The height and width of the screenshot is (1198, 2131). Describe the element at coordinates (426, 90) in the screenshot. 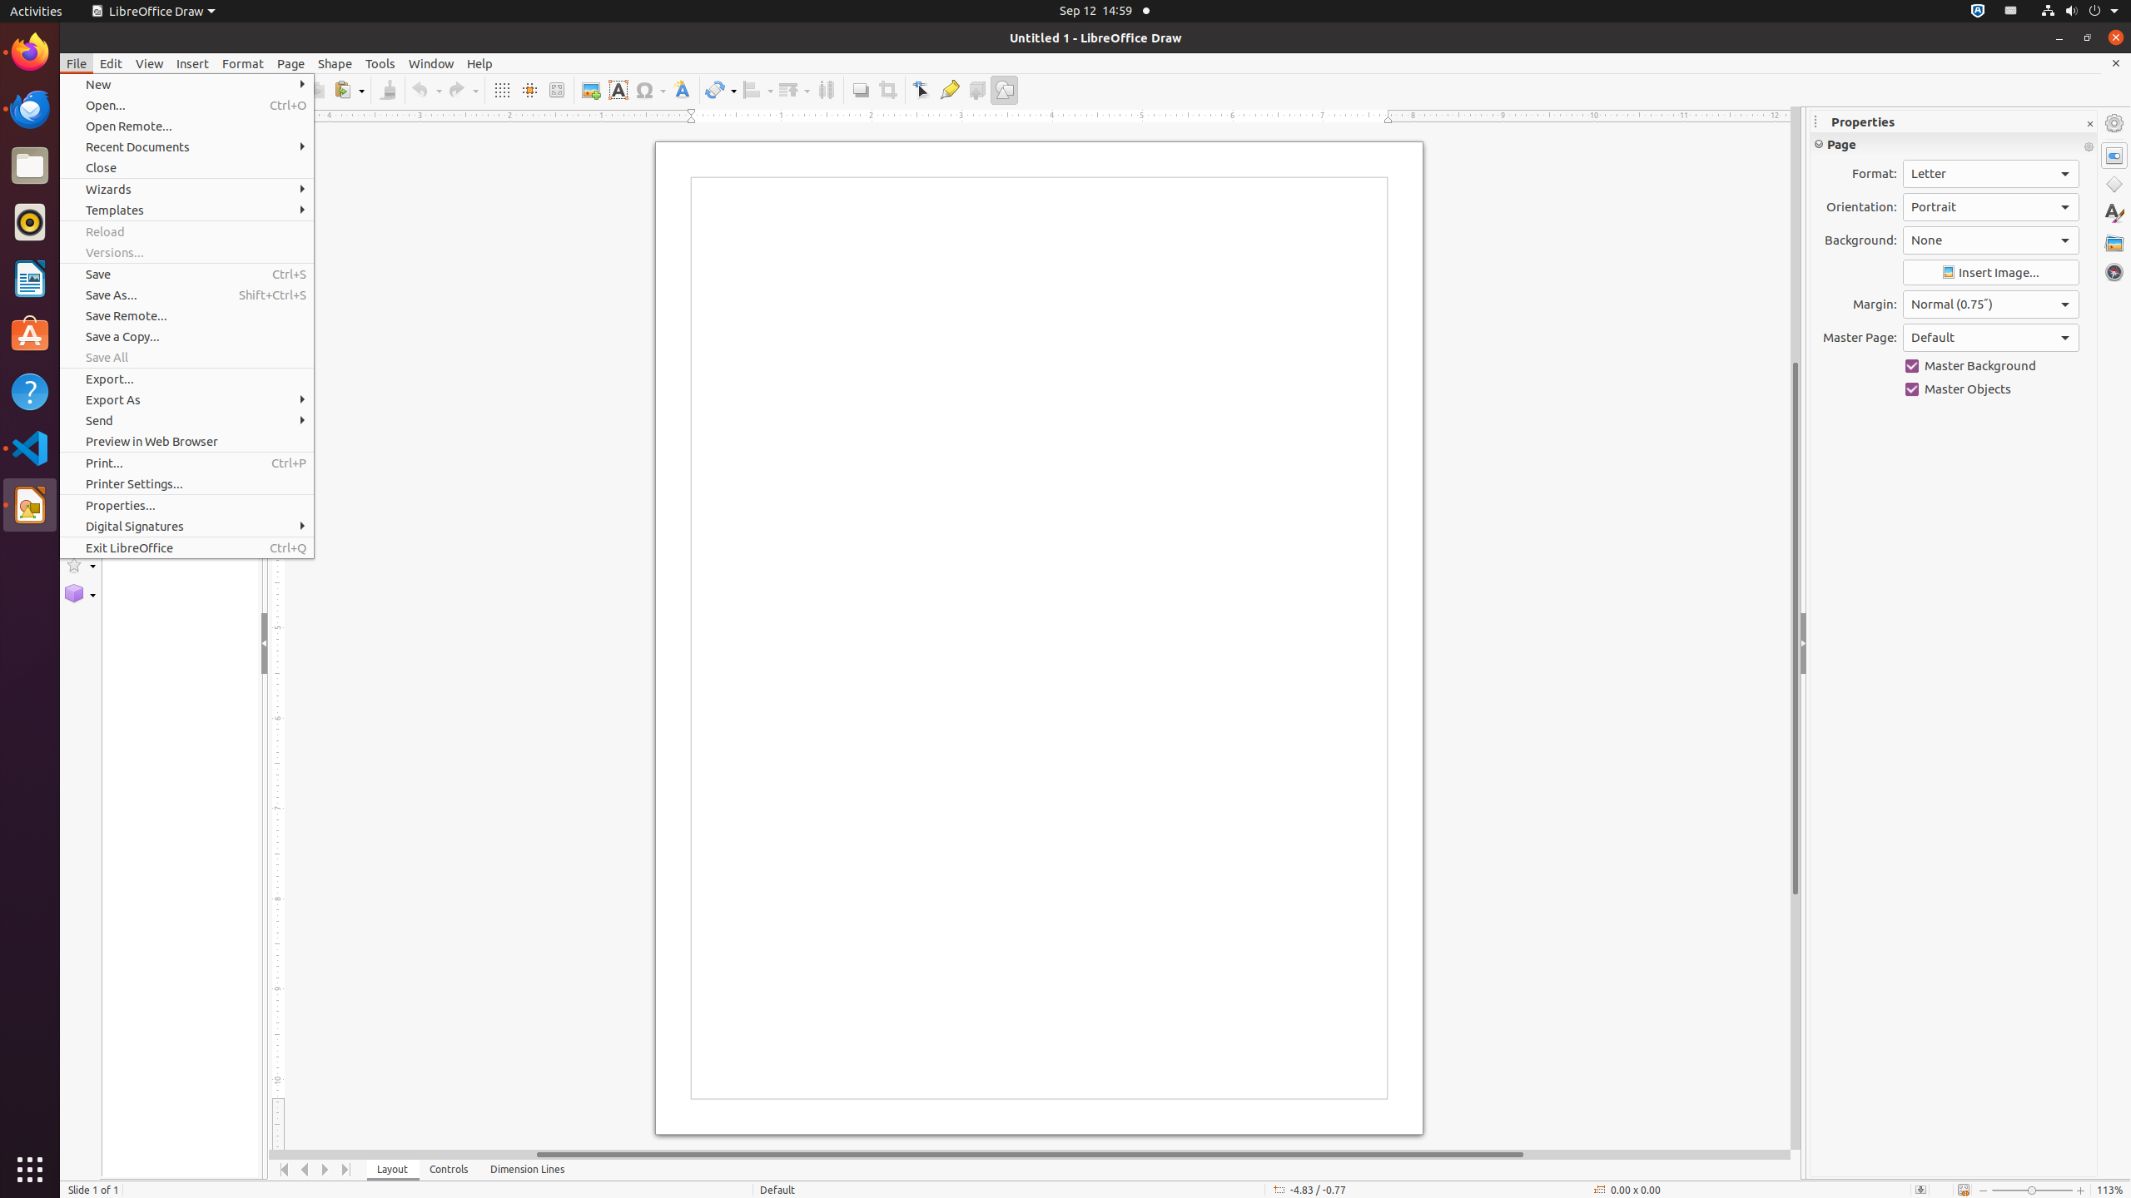

I see `Undo` at that location.